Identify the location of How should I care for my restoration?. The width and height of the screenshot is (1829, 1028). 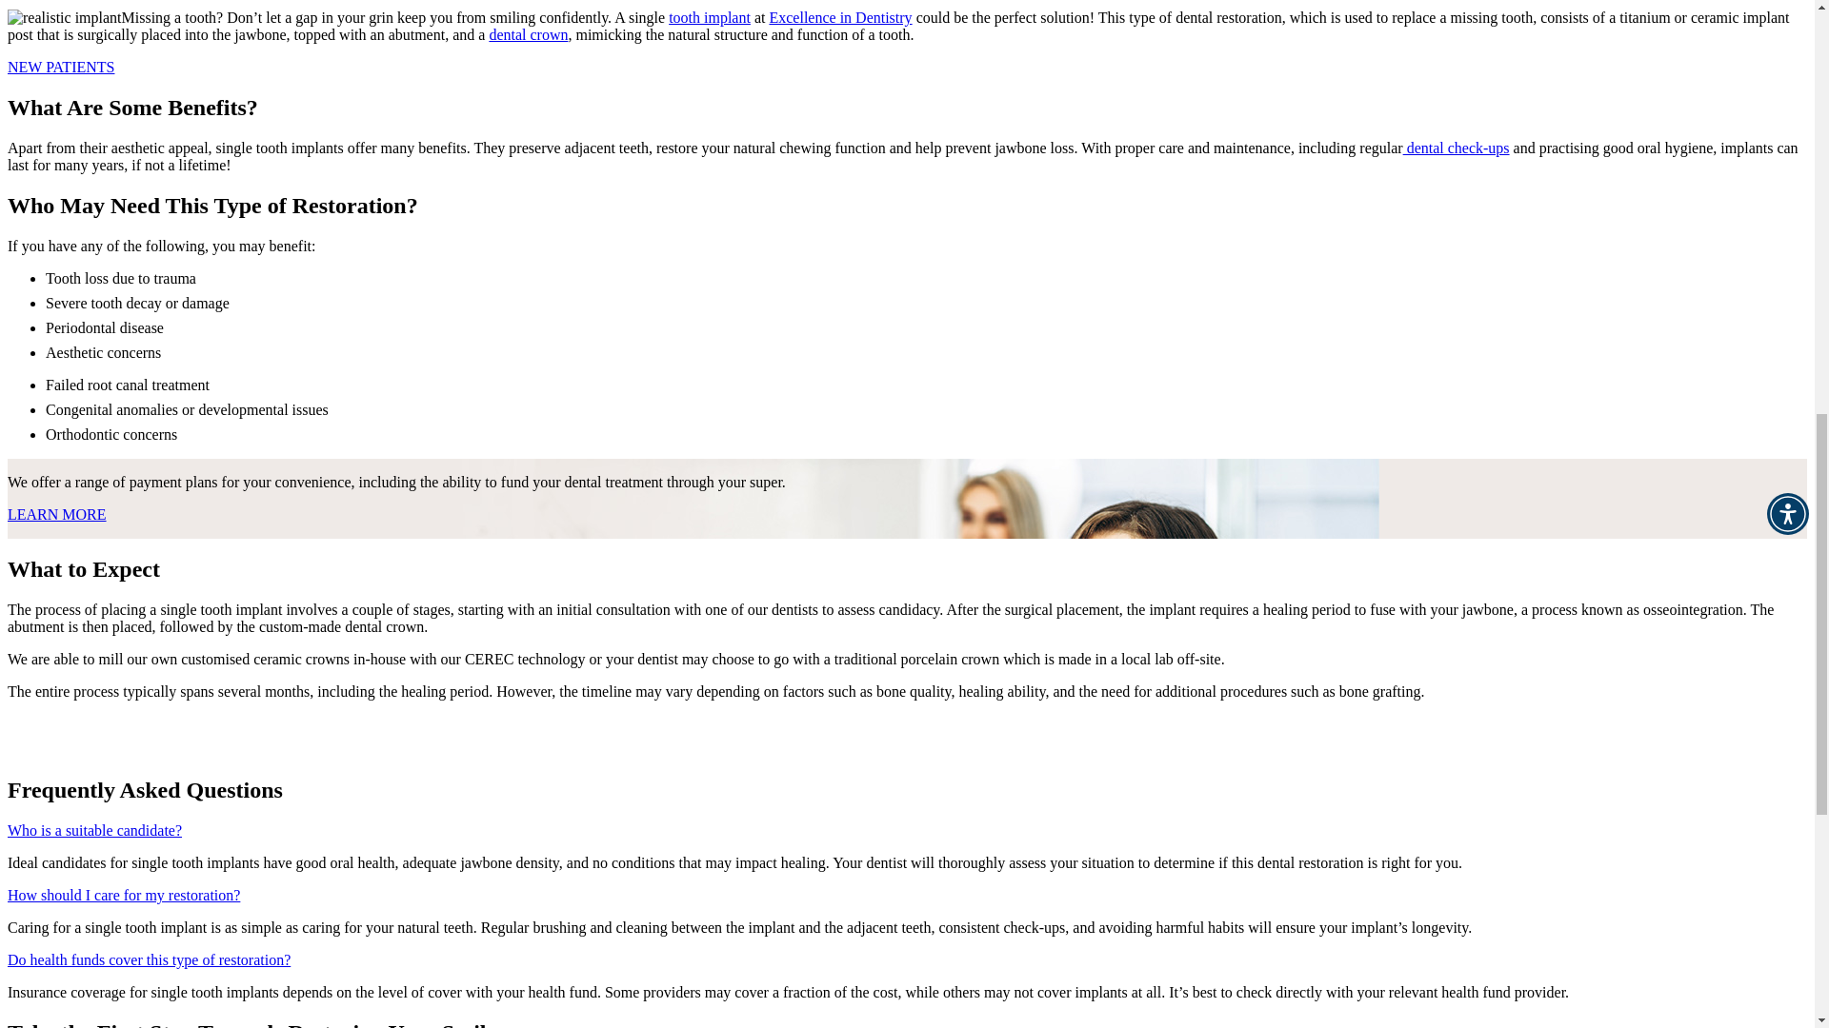
(123, 895).